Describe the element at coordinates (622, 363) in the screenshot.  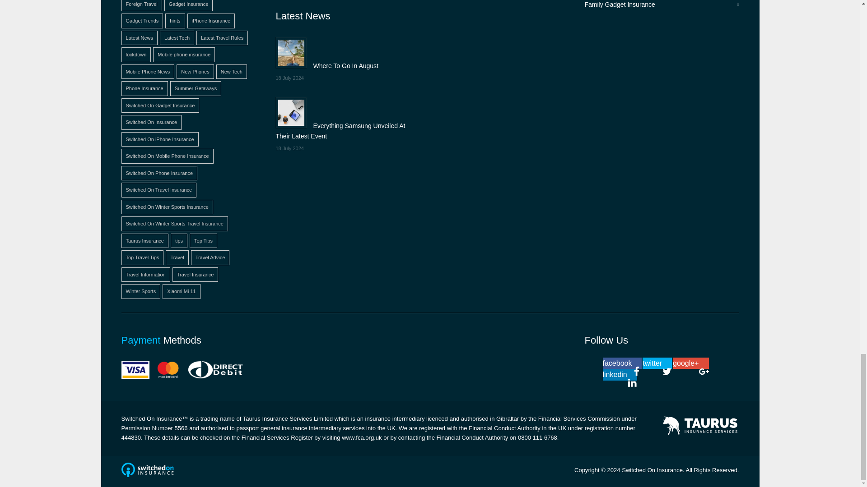
I see `facebook` at that location.